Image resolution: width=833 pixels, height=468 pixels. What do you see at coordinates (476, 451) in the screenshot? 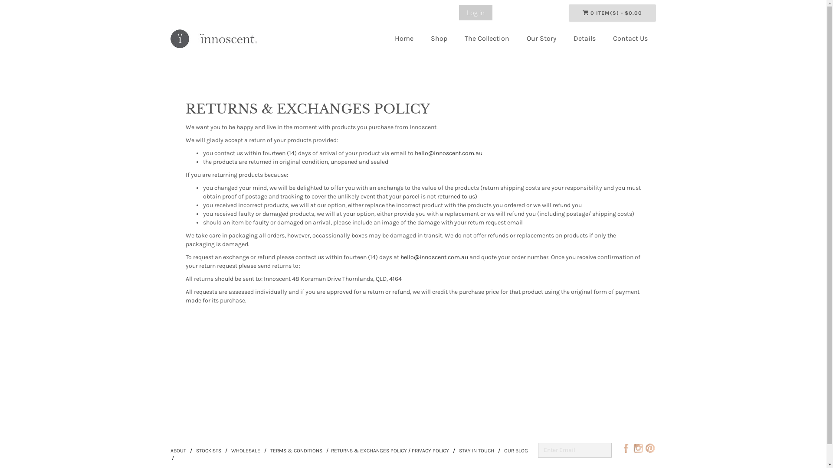
I see `STAY IN TOUCH` at bounding box center [476, 451].